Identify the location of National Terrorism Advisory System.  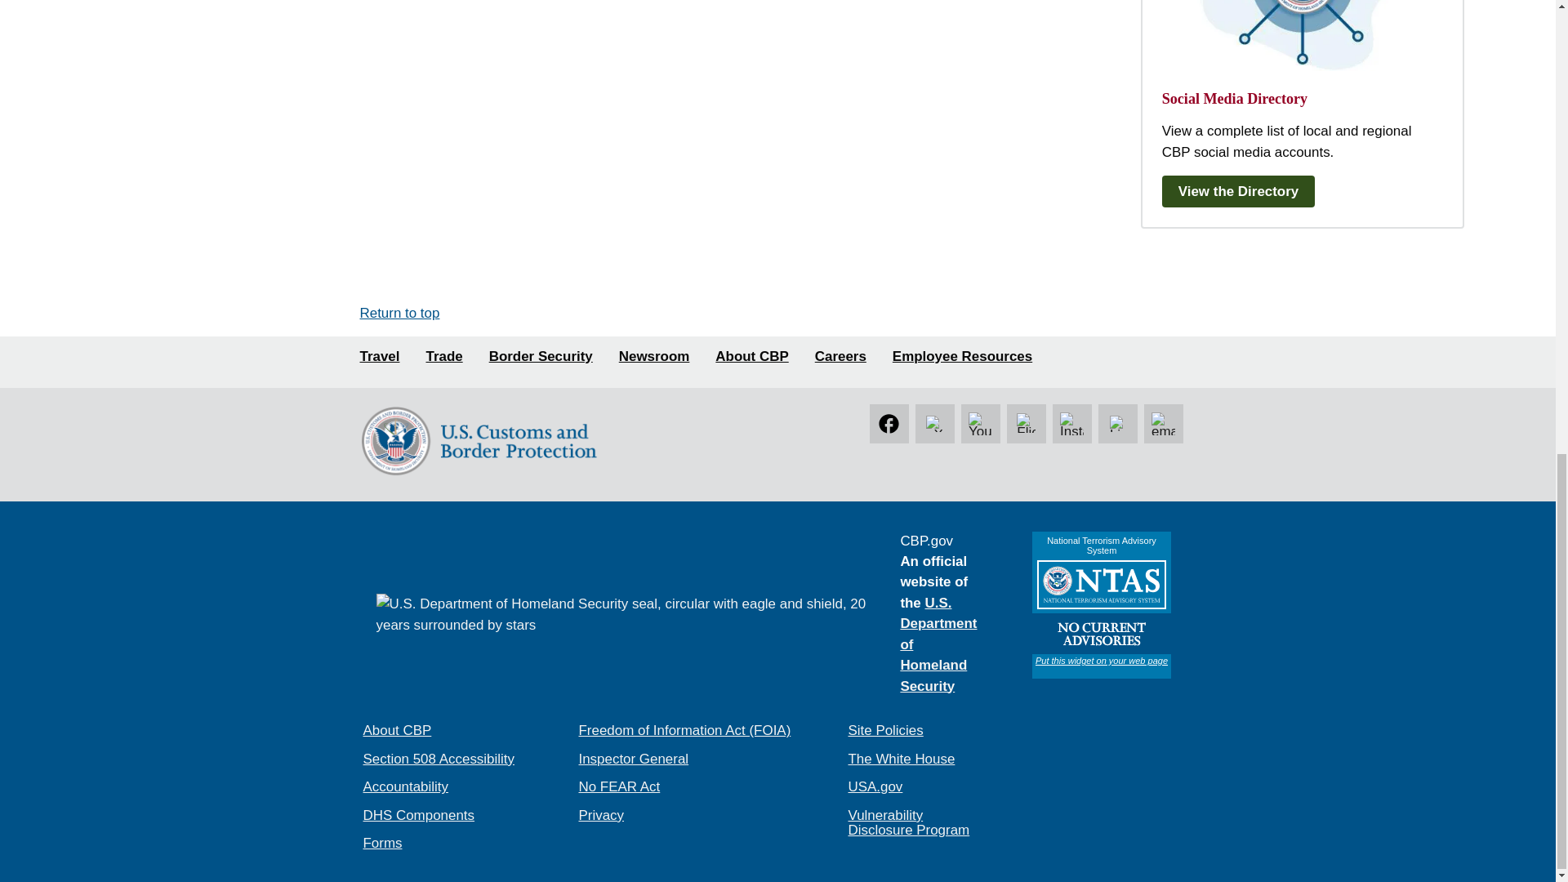
(1101, 604).